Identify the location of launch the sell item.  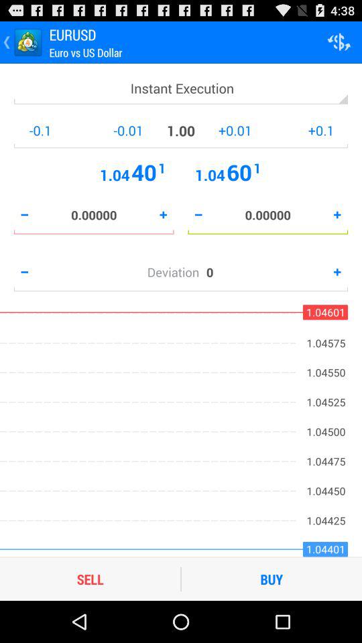
(90, 579).